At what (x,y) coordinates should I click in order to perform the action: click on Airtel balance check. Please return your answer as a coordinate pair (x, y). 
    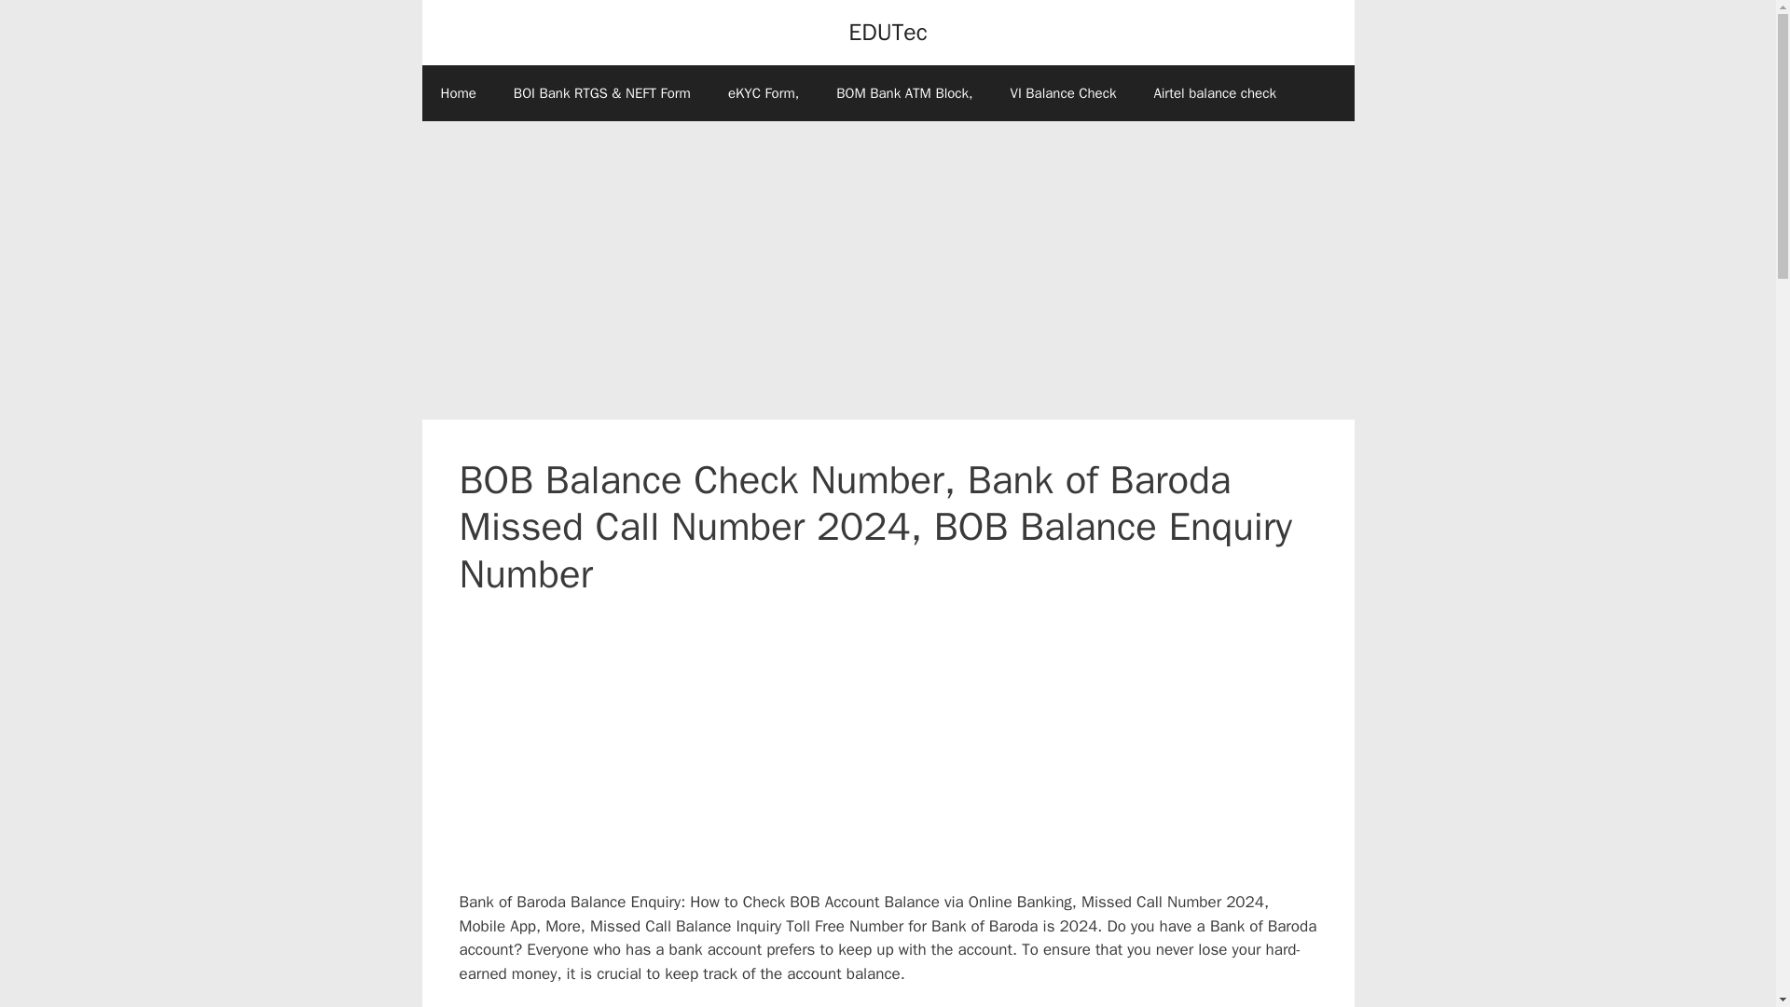
    Looking at the image, I should click on (1214, 93).